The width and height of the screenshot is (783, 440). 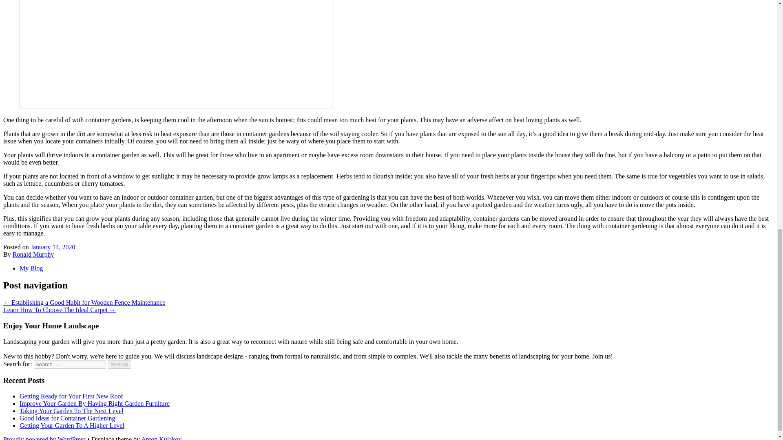 What do you see at coordinates (31, 268) in the screenshot?
I see `View all posts in My Blog` at bounding box center [31, 268].